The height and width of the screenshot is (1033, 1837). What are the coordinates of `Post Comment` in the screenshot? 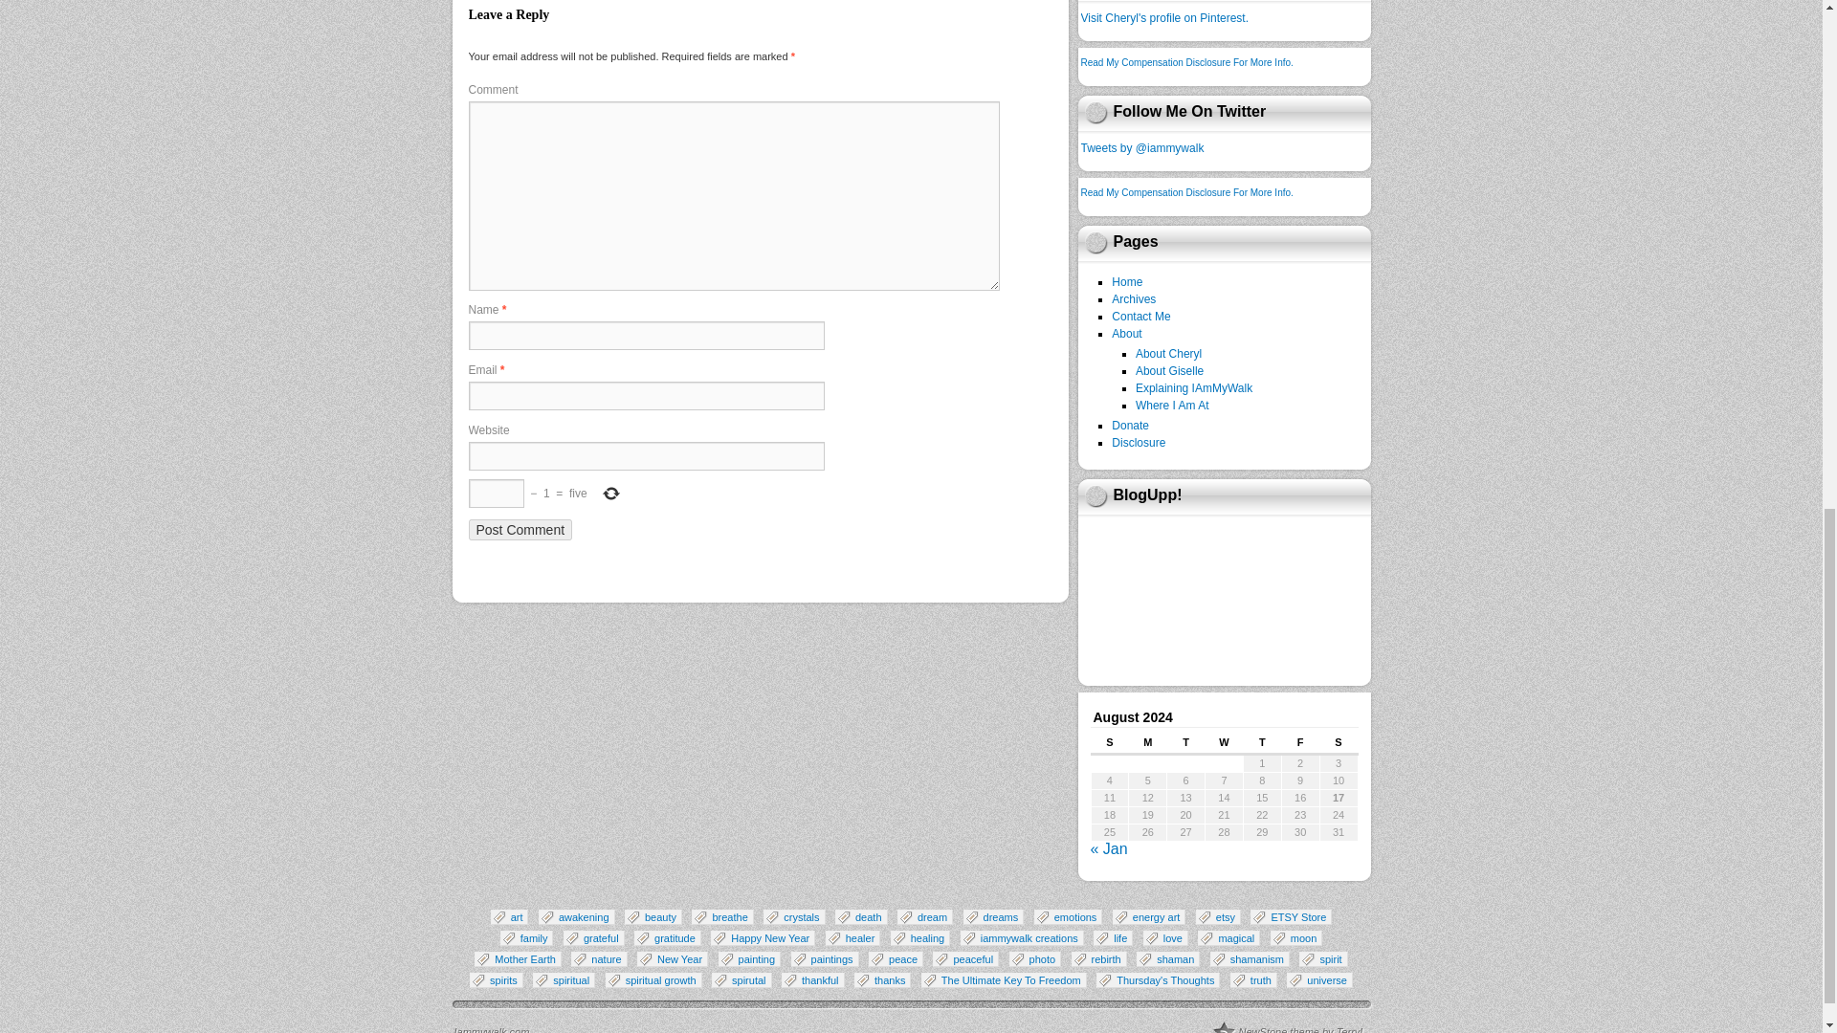 It's located at (520, 530).